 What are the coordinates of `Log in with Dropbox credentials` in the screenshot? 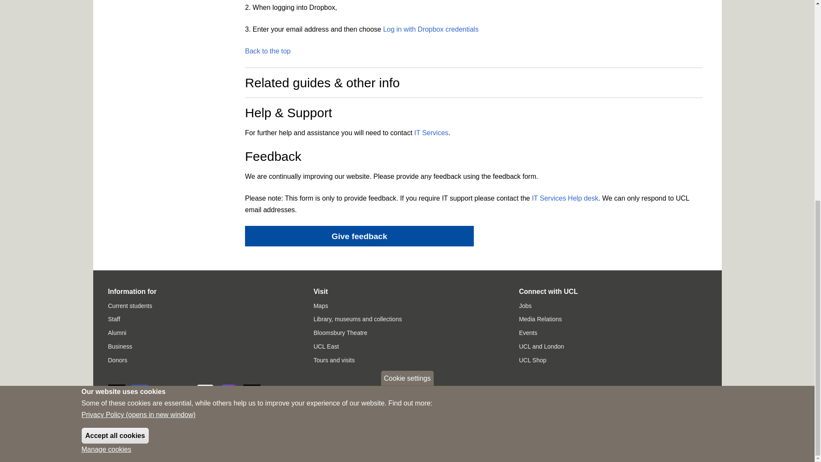 It's located at (431, 29).